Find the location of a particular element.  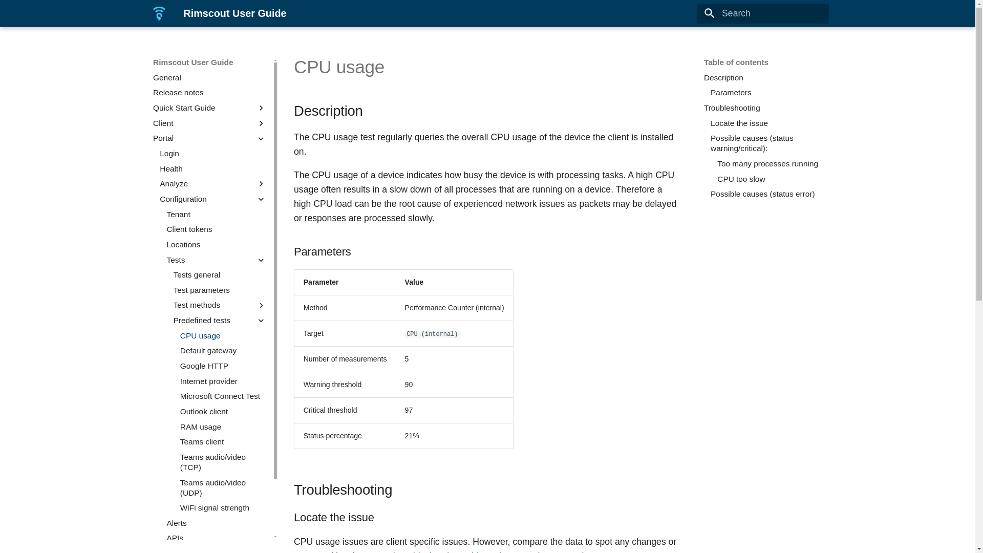

Client tokens is located at coordinates (216, 229).